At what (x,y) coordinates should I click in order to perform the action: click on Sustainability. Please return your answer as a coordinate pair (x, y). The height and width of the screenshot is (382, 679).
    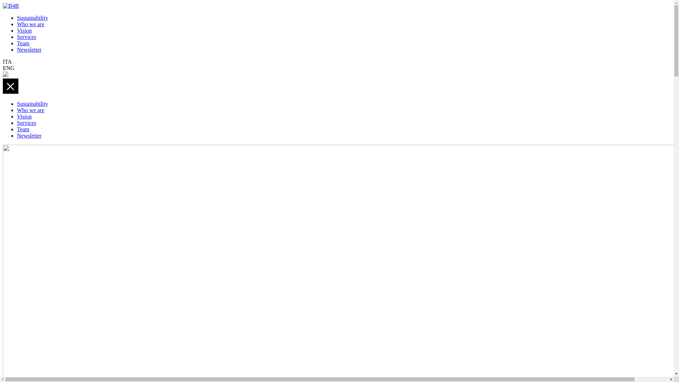
    Looking at the image, I should click on (33, 18).